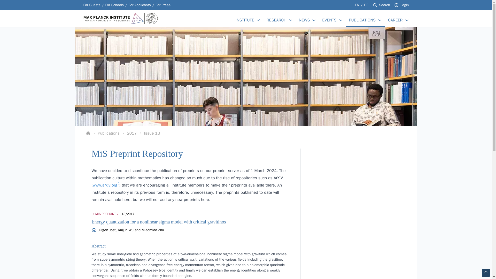 This screenshot has height=279, width=496. I want to click on EVENTS, so click(114, 5).